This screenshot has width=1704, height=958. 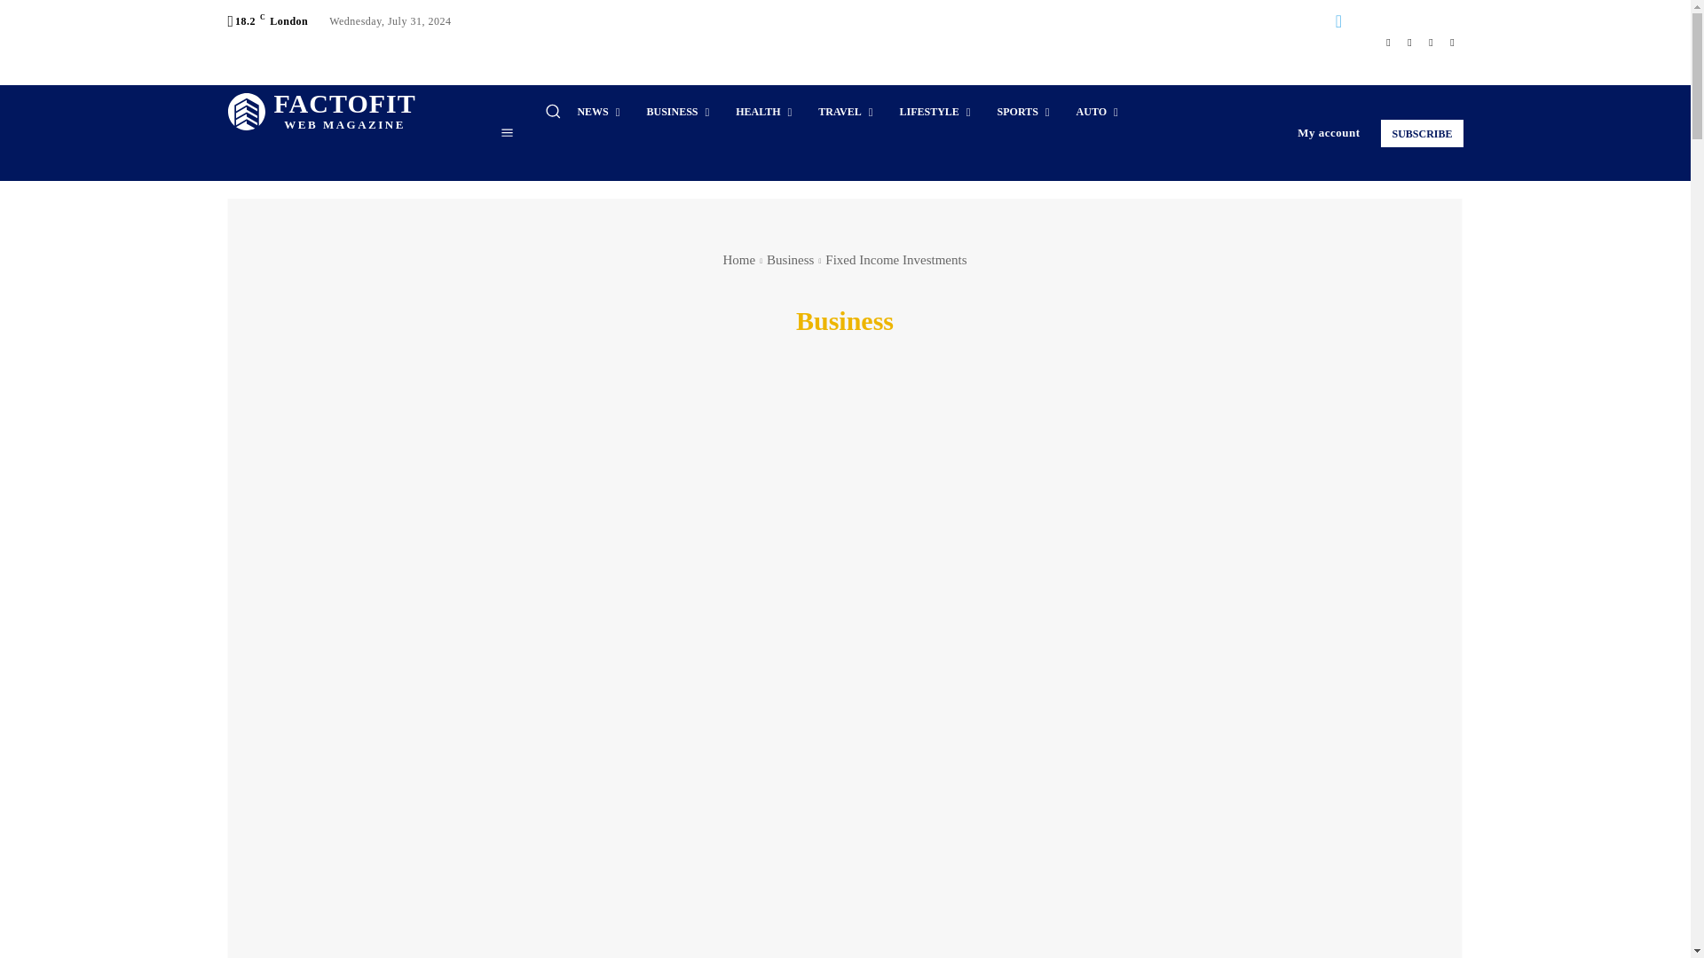 I want to click on Twitter, so click(x=321, y=112).